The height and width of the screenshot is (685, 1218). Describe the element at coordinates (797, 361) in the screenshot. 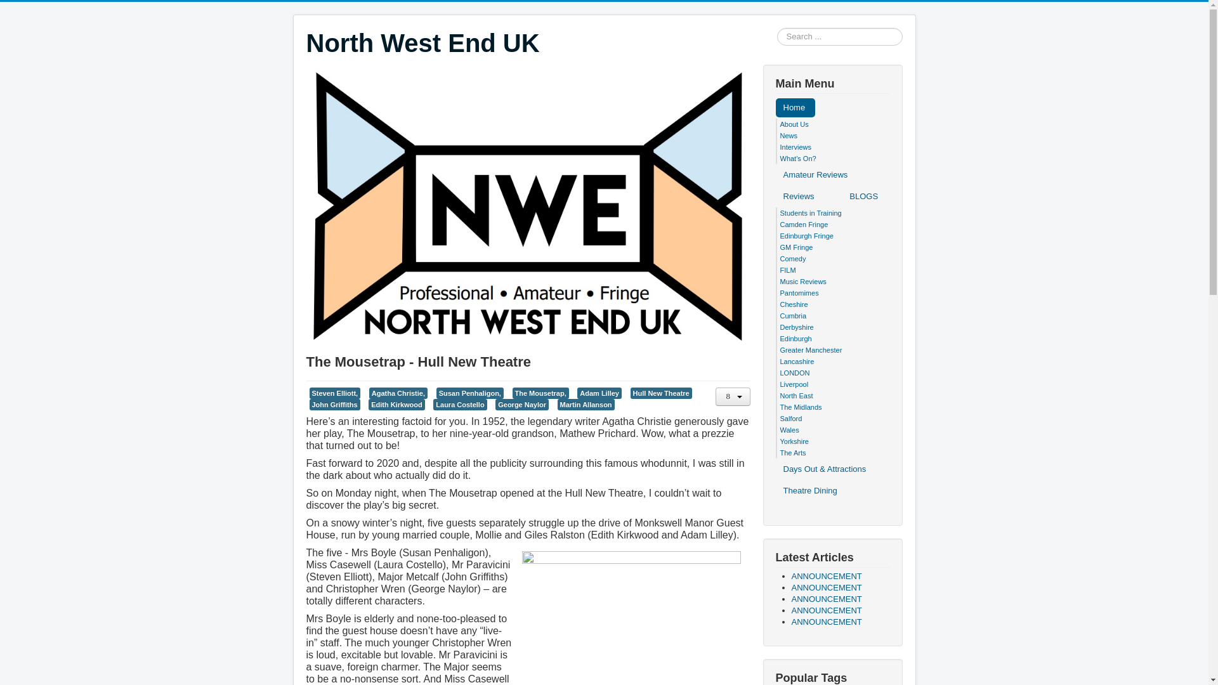

I see `Lancashire` at that location.